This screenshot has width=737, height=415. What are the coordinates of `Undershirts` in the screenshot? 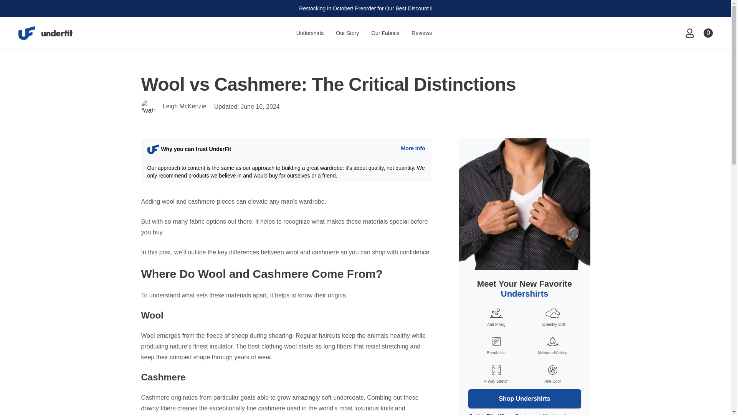 It's located at (310, 33).